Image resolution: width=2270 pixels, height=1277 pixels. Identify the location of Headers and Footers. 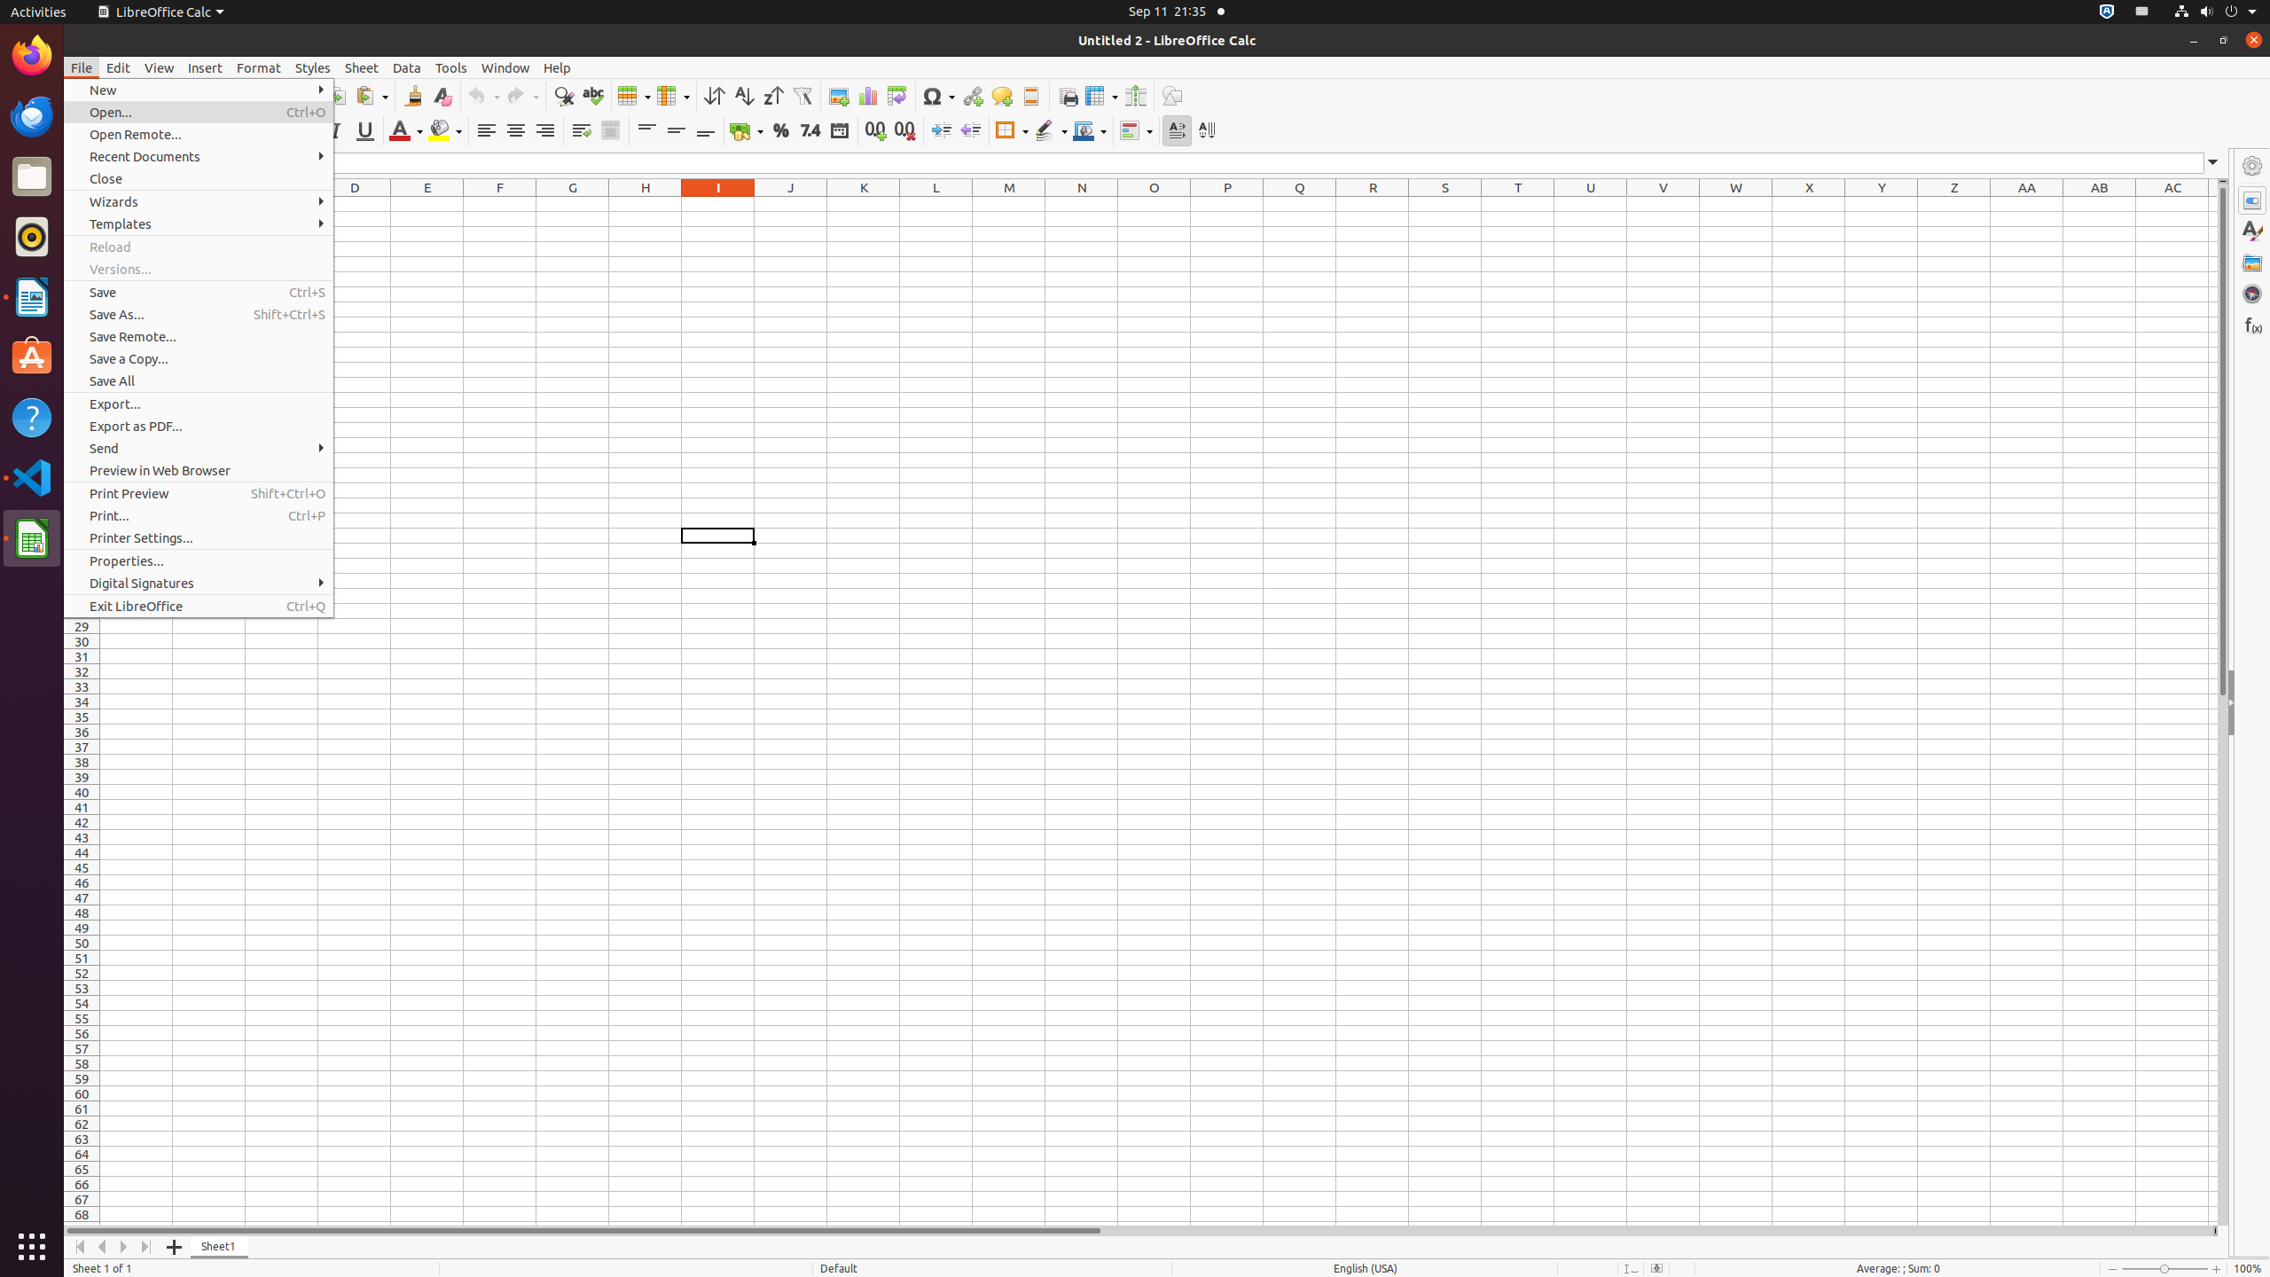
(1030, 96).